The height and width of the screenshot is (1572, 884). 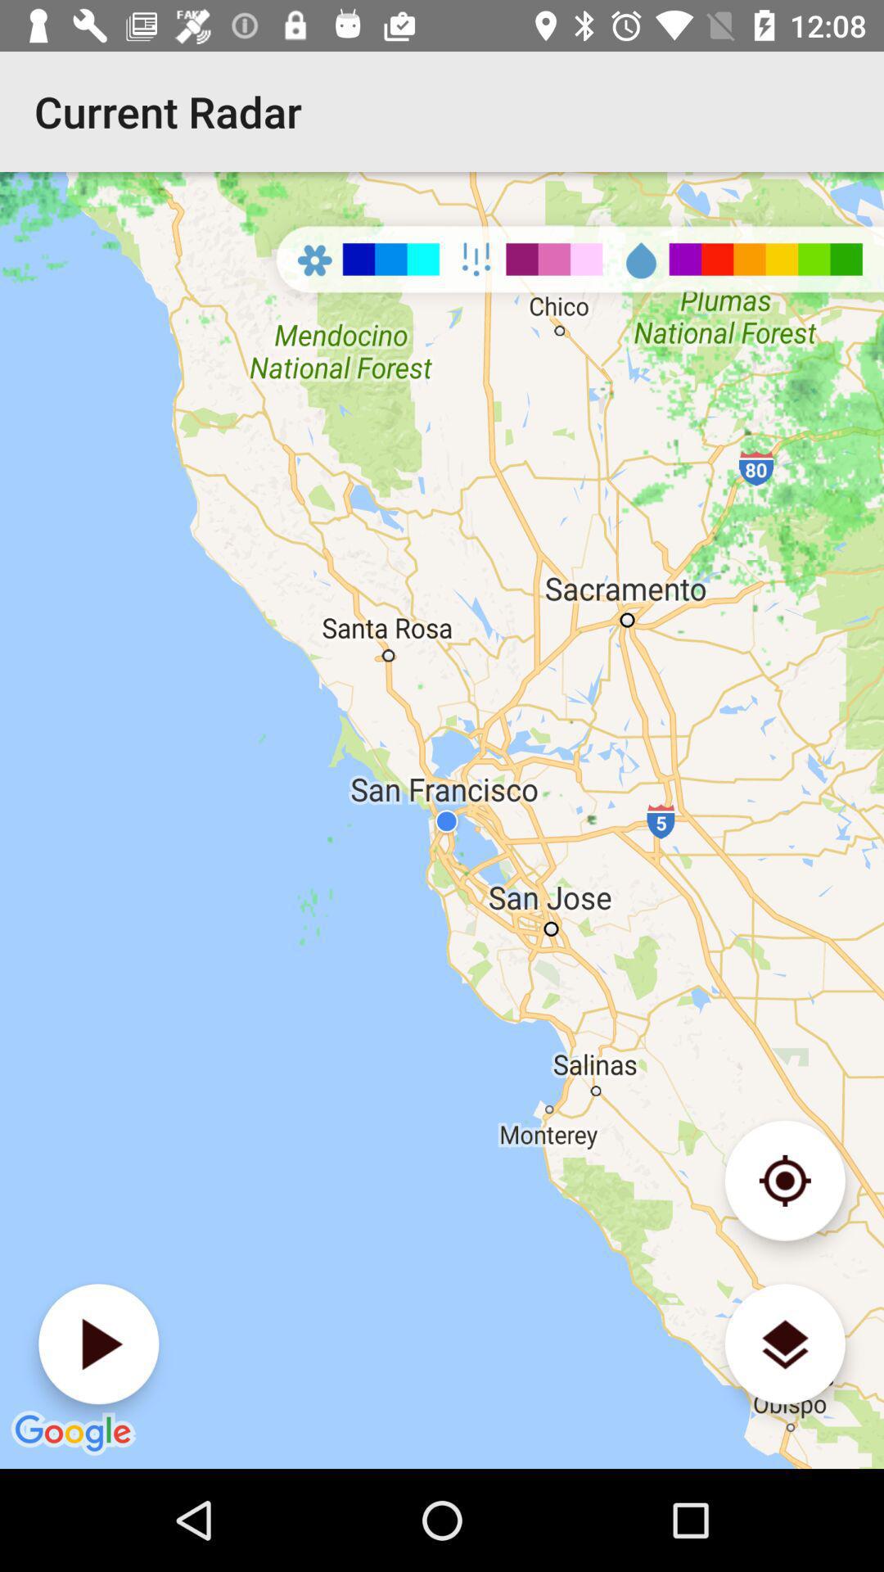 I want to click on navigate to current location, so click(x=784, y=1181).